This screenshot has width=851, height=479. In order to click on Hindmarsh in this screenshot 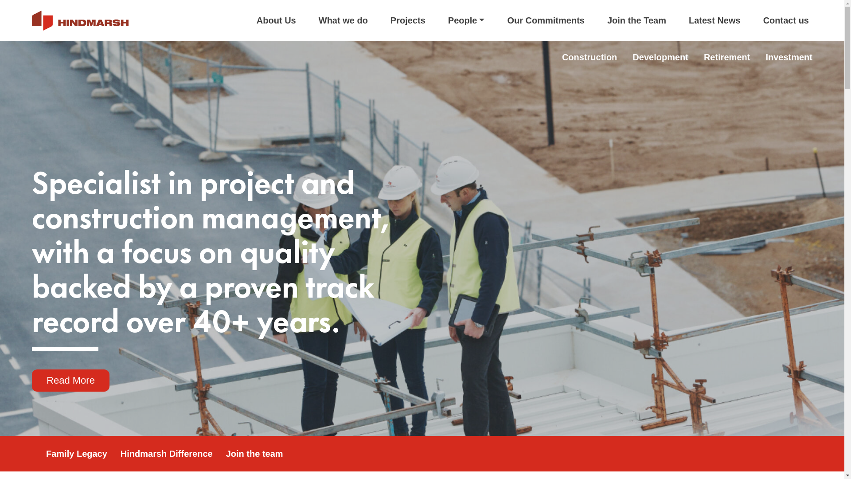, I will do `click(80, 20)`.